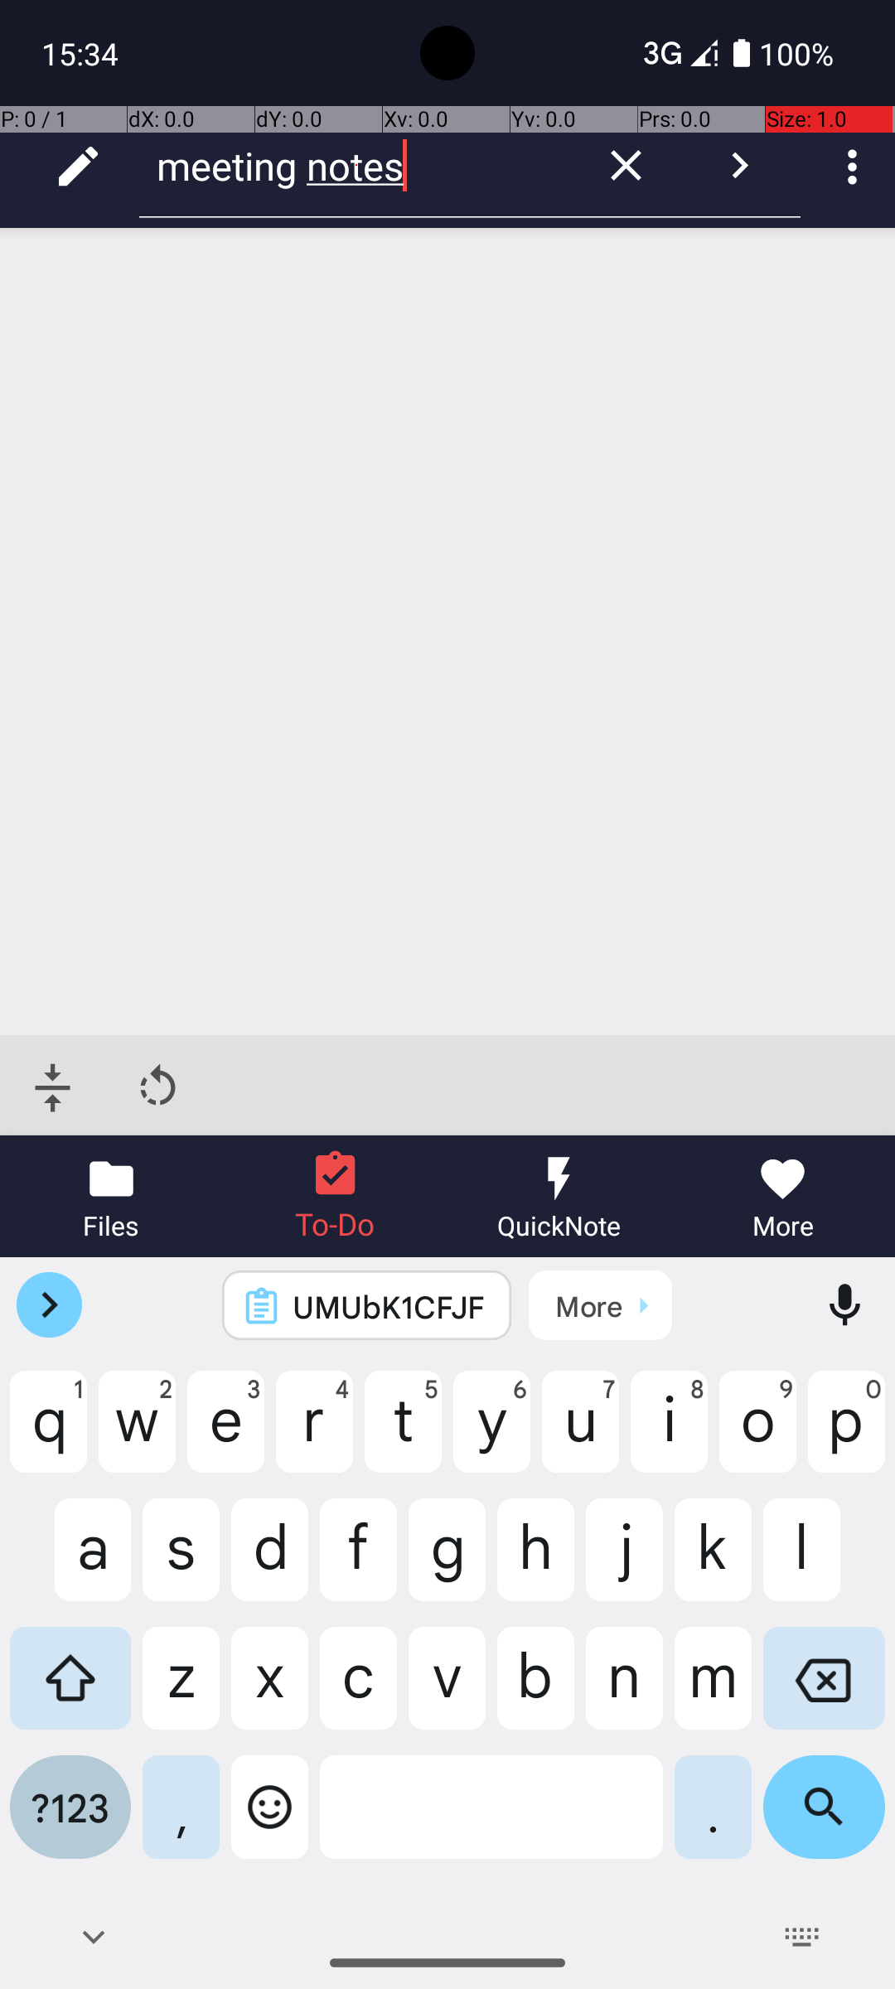  I want to click on UMUbK1CFJF, so click(389, 1306).